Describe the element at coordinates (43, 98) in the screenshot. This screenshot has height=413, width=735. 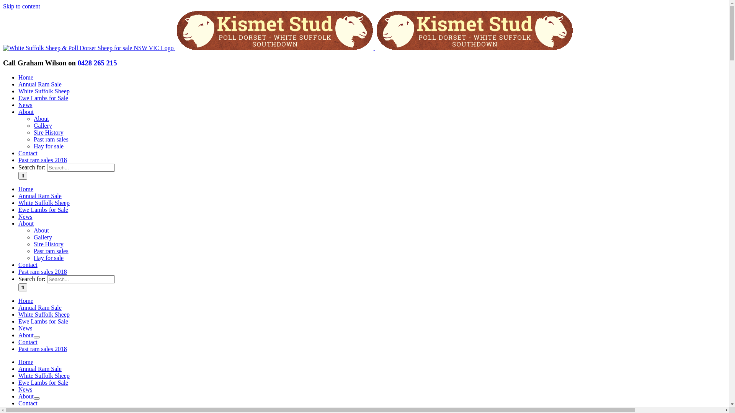
I see `Ewe Lambs for Sale` at that location.